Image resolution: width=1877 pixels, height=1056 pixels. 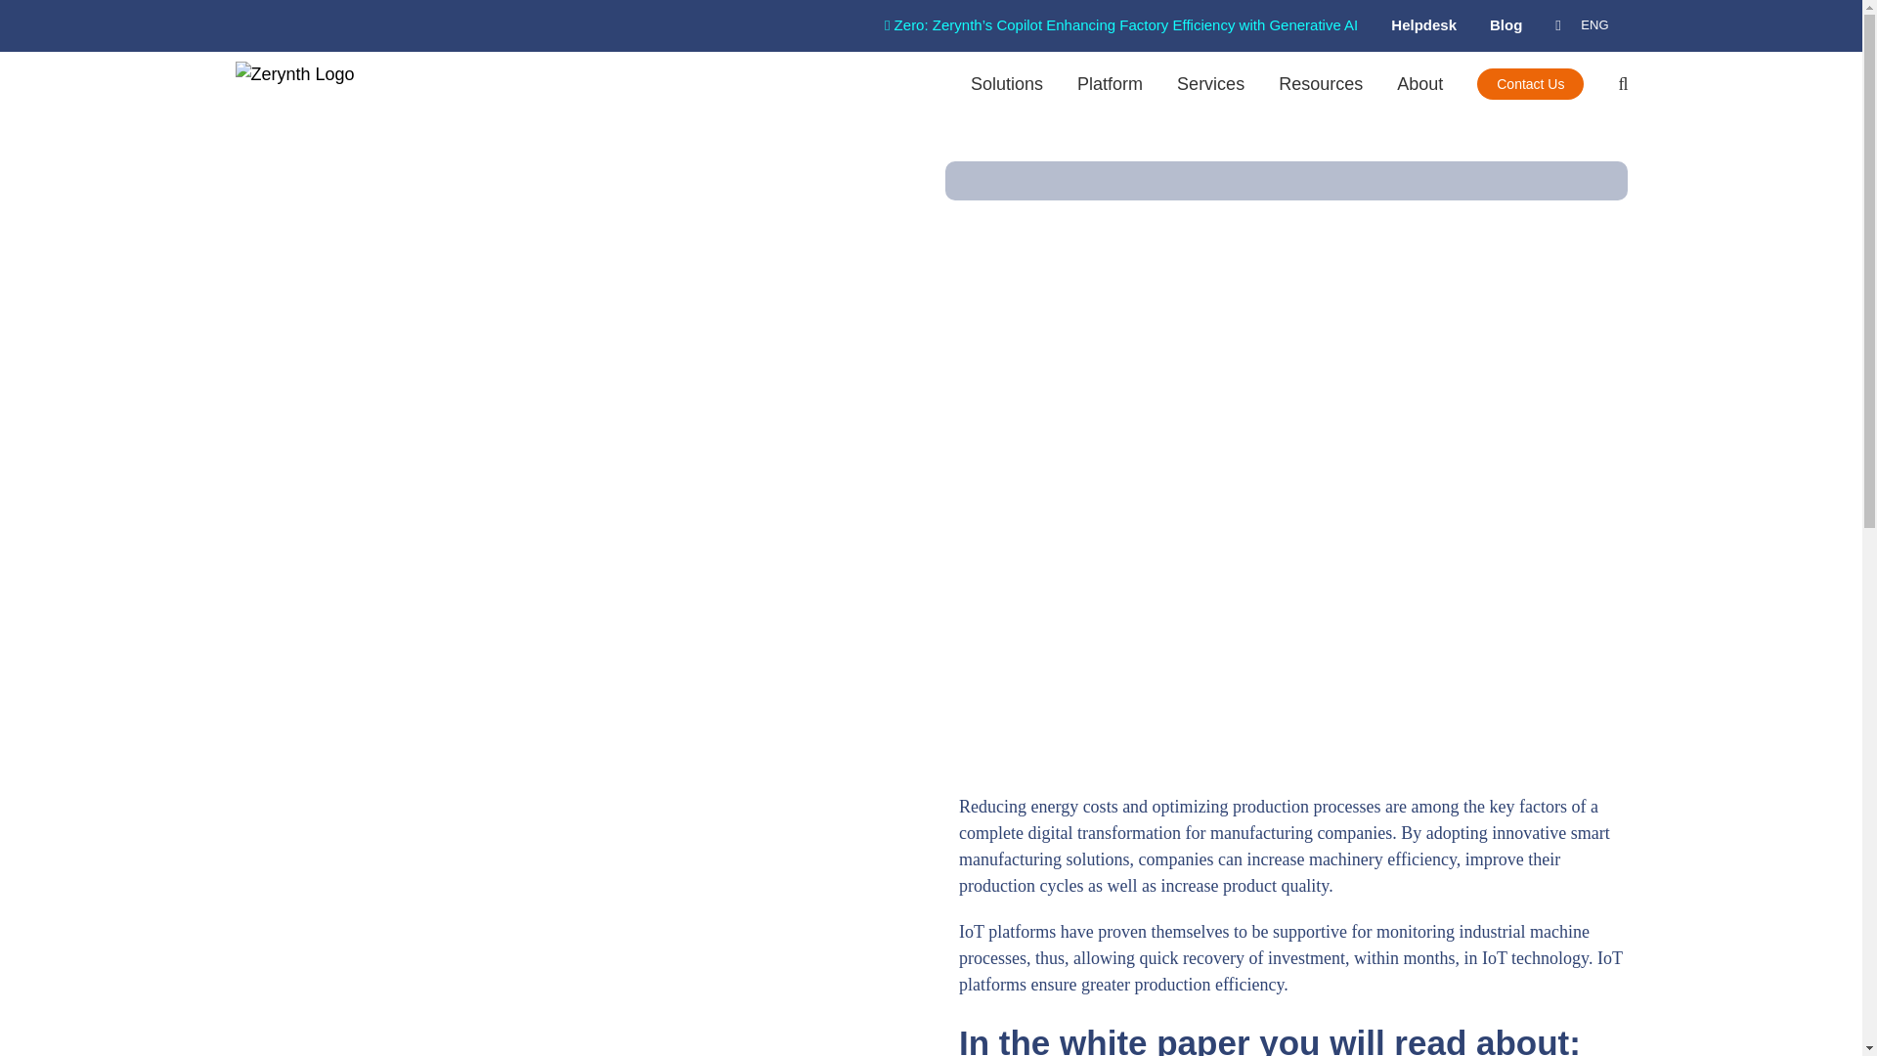 What do you see at coordinates (1509, 25) in the screenshot?
I see `Blog` at bounding box center [1509, 25].